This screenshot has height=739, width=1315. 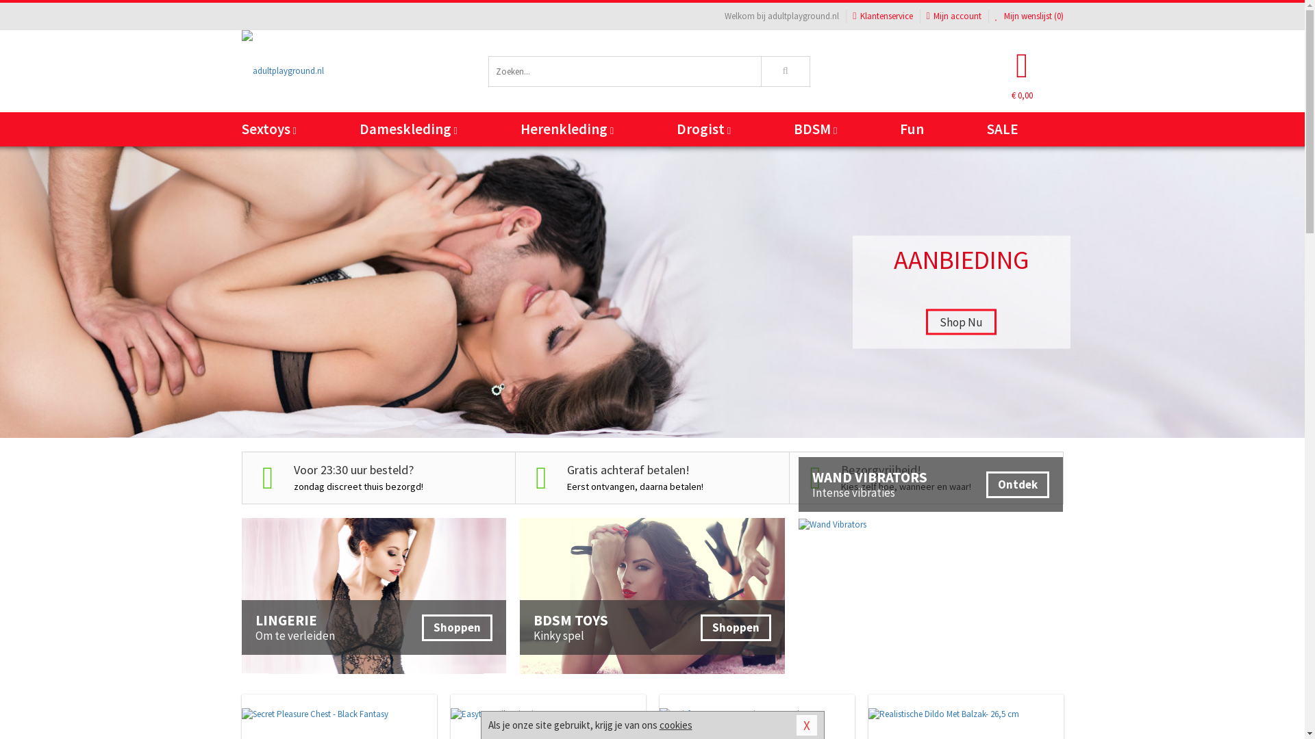 What do you see at coordinates (547, 159) in the screenshot?
I see `Dildo's` at bounding box center [547, 159].